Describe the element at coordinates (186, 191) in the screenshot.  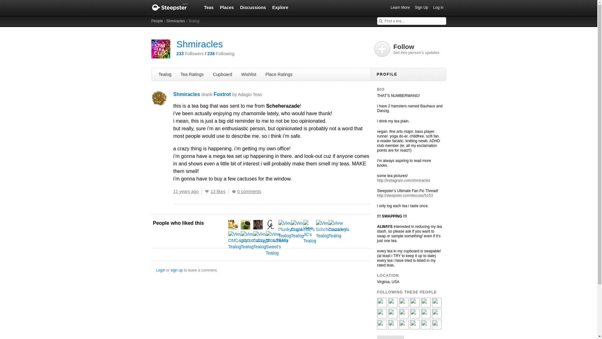
I see `2013-10-02T17:49:34Z` at that location.